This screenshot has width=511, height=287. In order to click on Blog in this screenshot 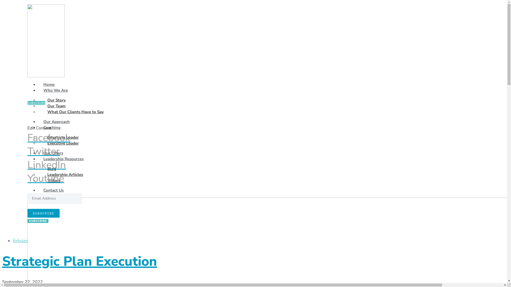, I will do `click(52, 169)`.